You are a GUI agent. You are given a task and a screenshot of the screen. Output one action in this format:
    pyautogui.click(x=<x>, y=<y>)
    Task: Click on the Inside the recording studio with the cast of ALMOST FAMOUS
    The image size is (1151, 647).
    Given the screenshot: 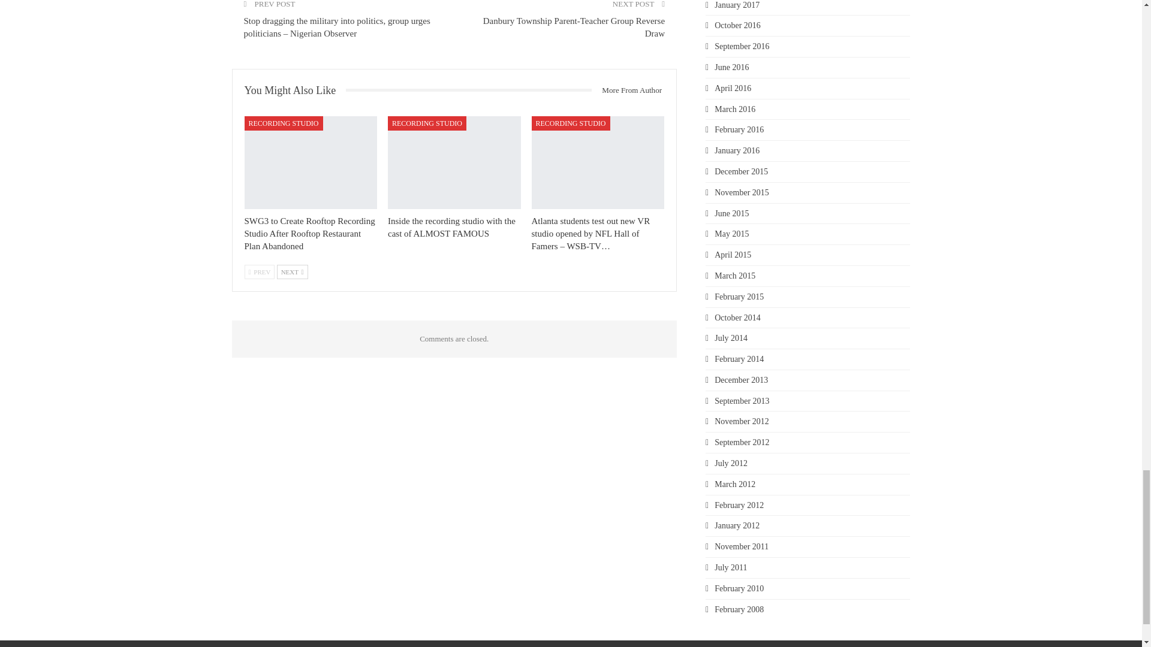 What is the action you would take?
    pyautogui.click(x=452, y=227)
    